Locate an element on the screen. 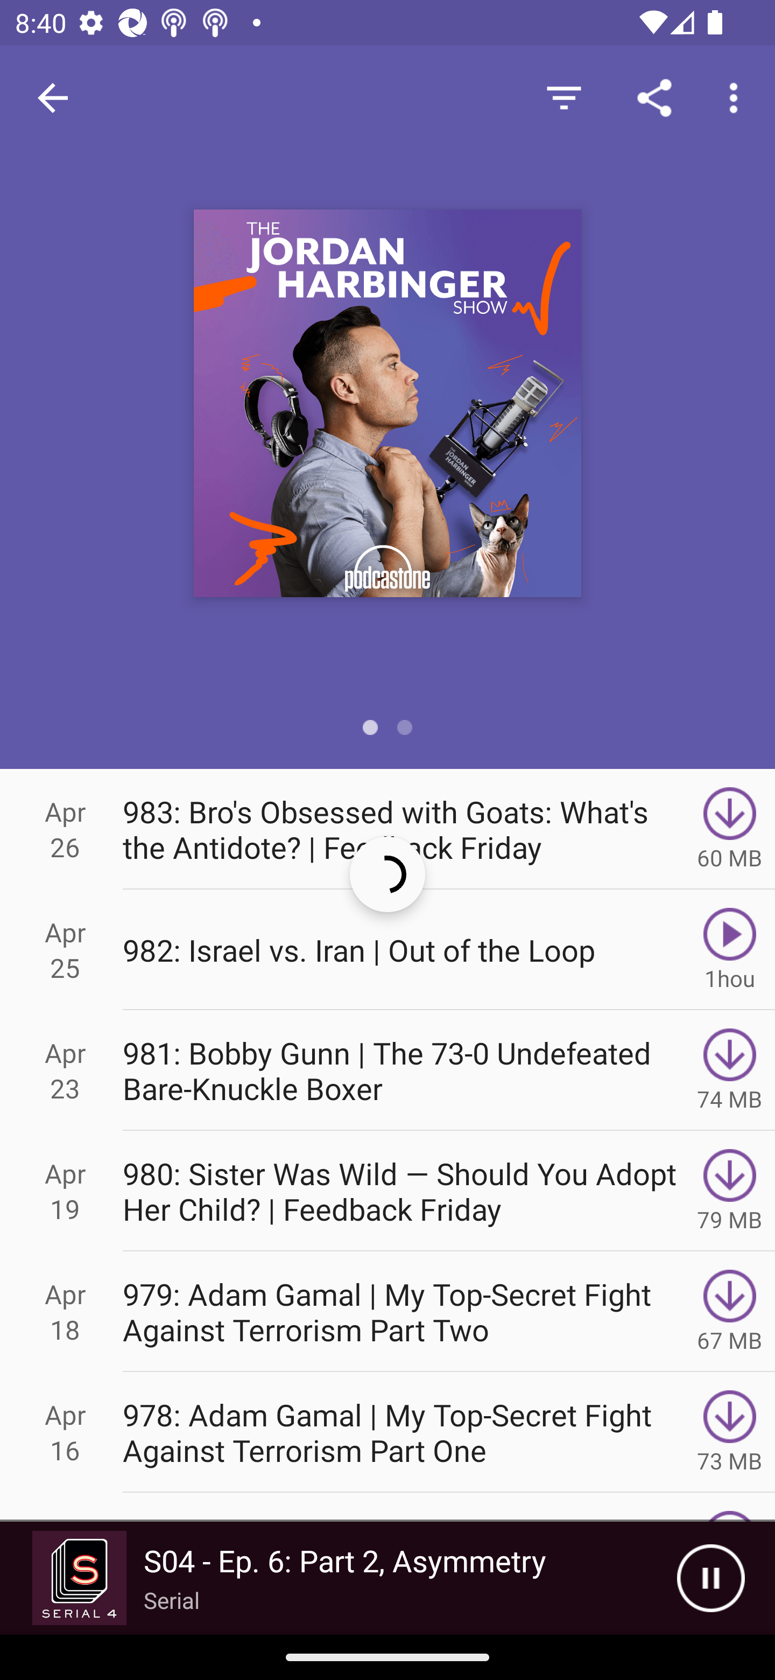 This screenshot has width=775, height=1680. More options is located at coordinates (737, 97).